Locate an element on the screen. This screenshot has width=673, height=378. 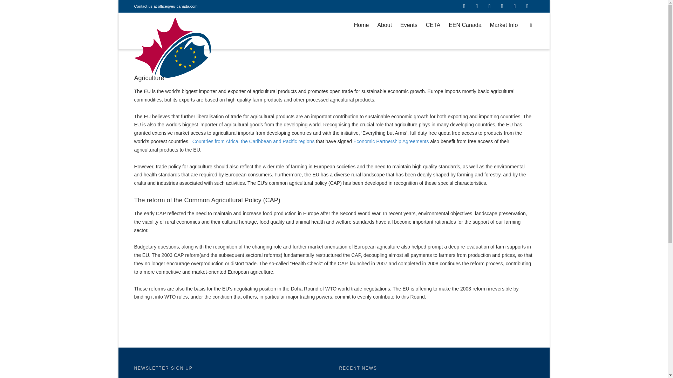
Economic Partnership Agreements is located at coordinates (391, 141).